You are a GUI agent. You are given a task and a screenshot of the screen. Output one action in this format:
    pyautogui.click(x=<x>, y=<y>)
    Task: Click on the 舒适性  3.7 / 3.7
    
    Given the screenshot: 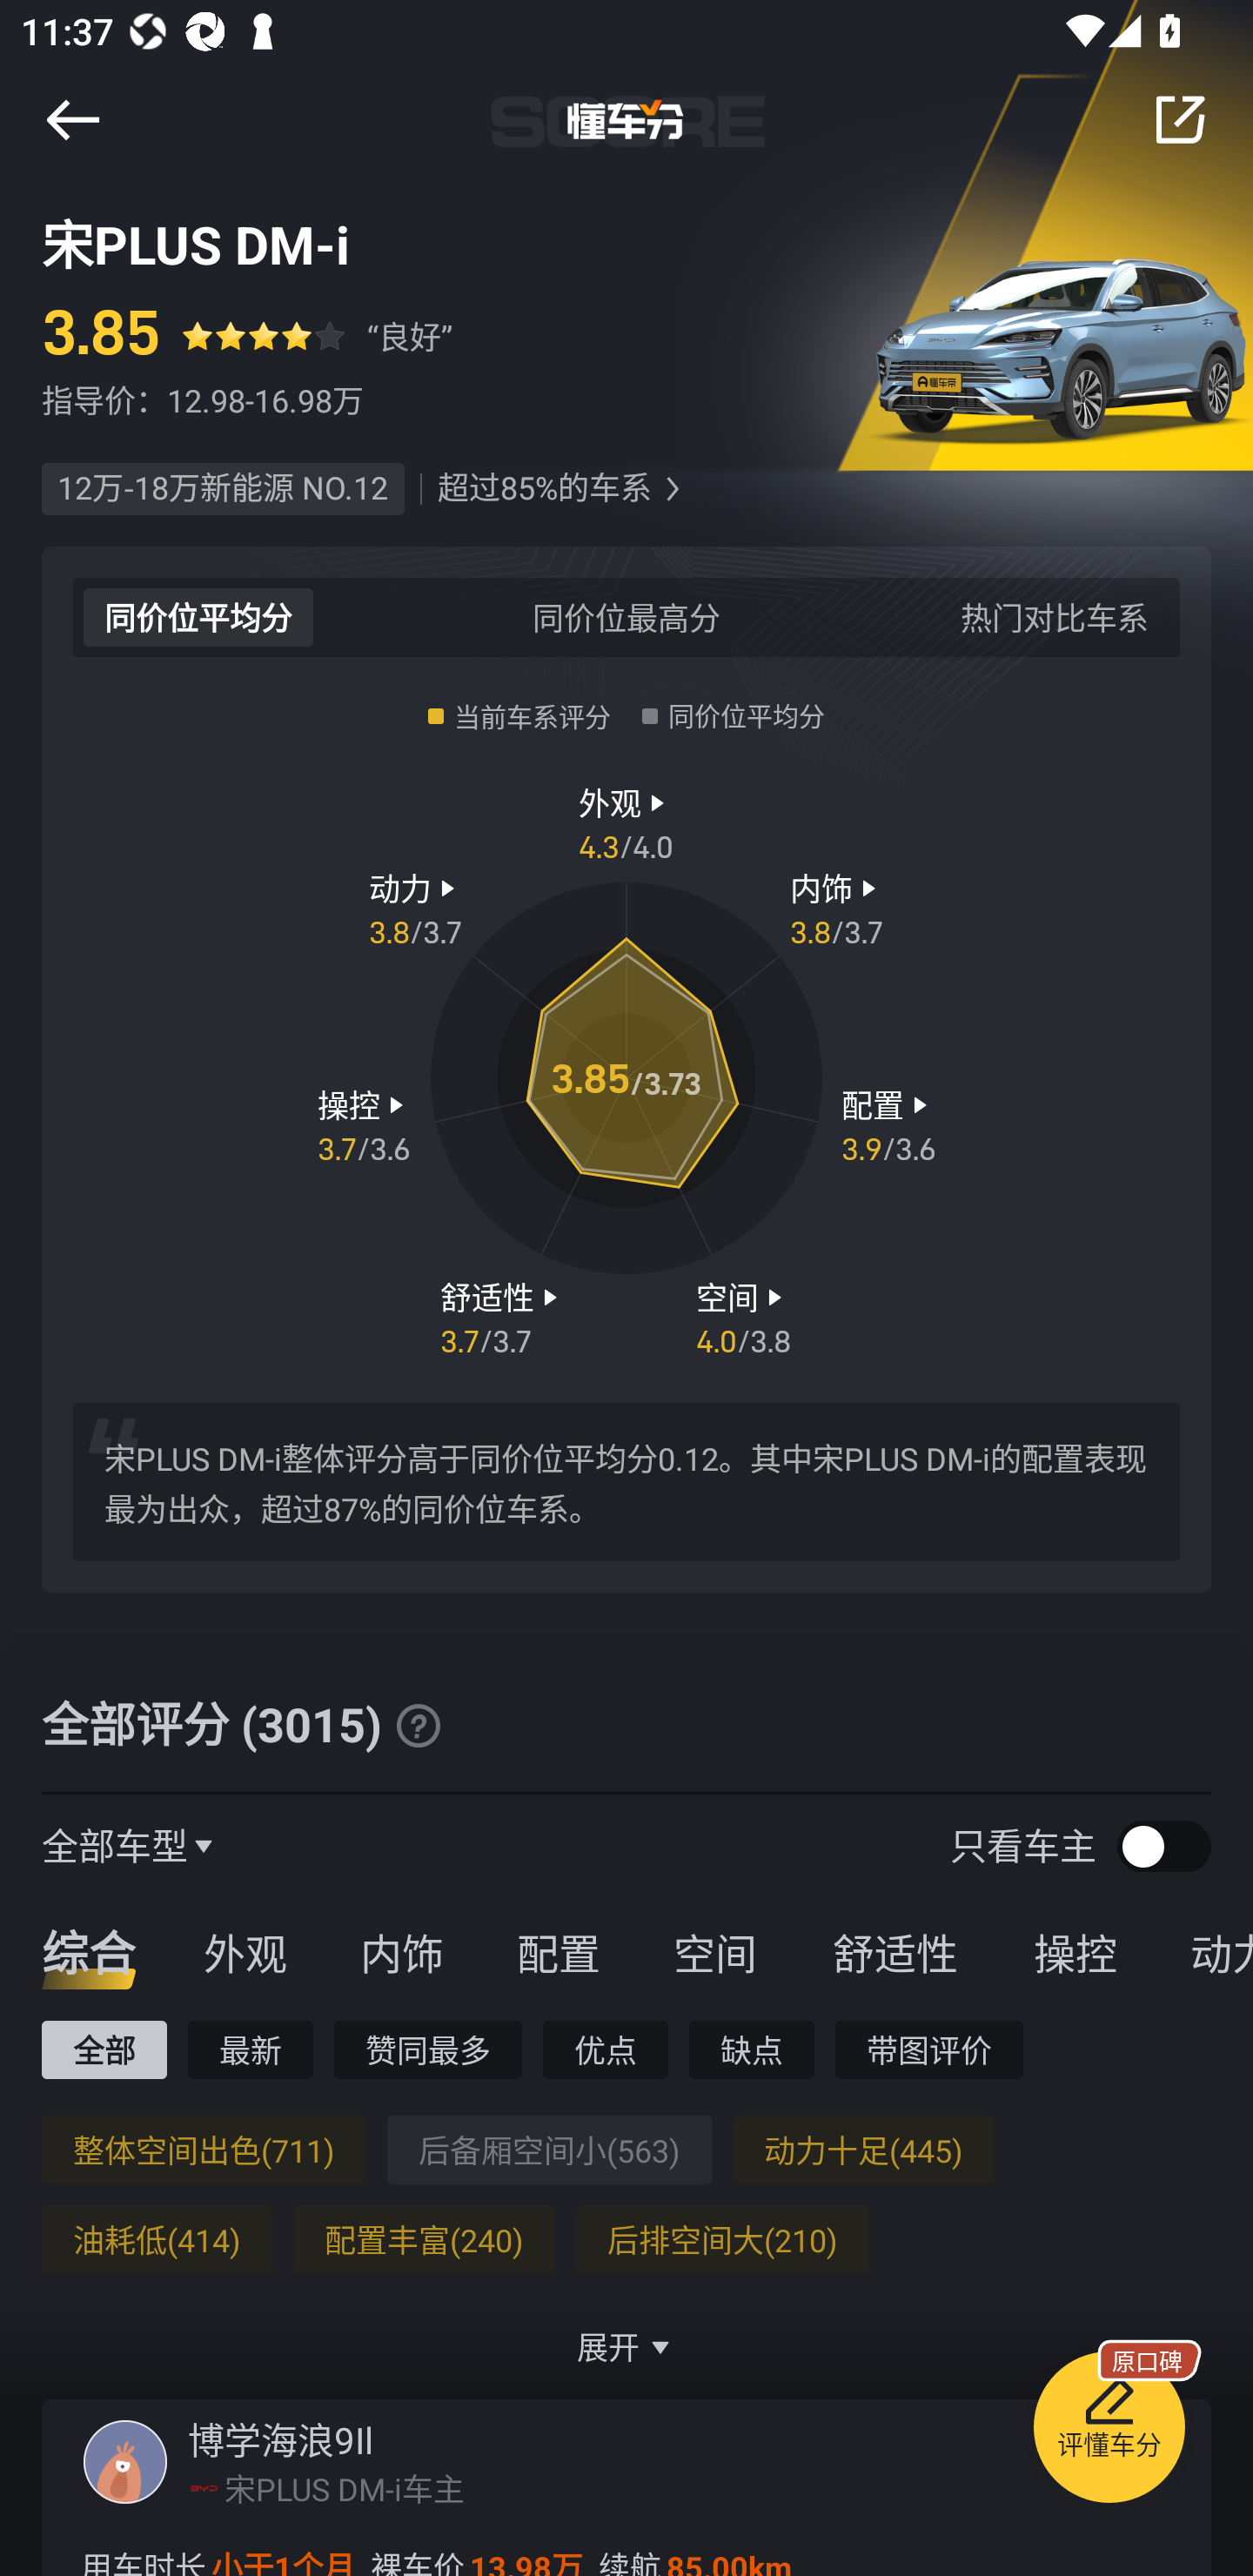 What is the action you would take?
    pyautogui.click(x=502, y=1316)
    